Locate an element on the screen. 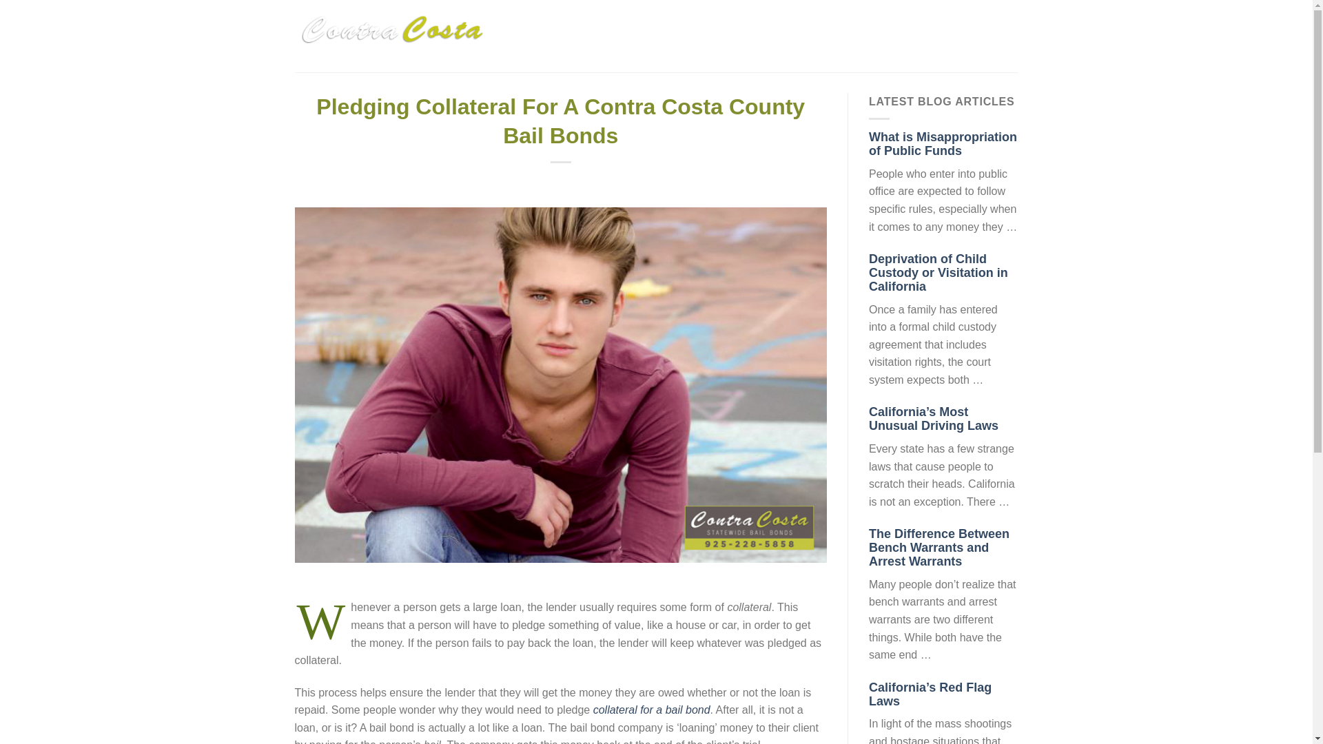 This screenshot has height=744, width=1323. BLOG is located at coordinates (922, 36).